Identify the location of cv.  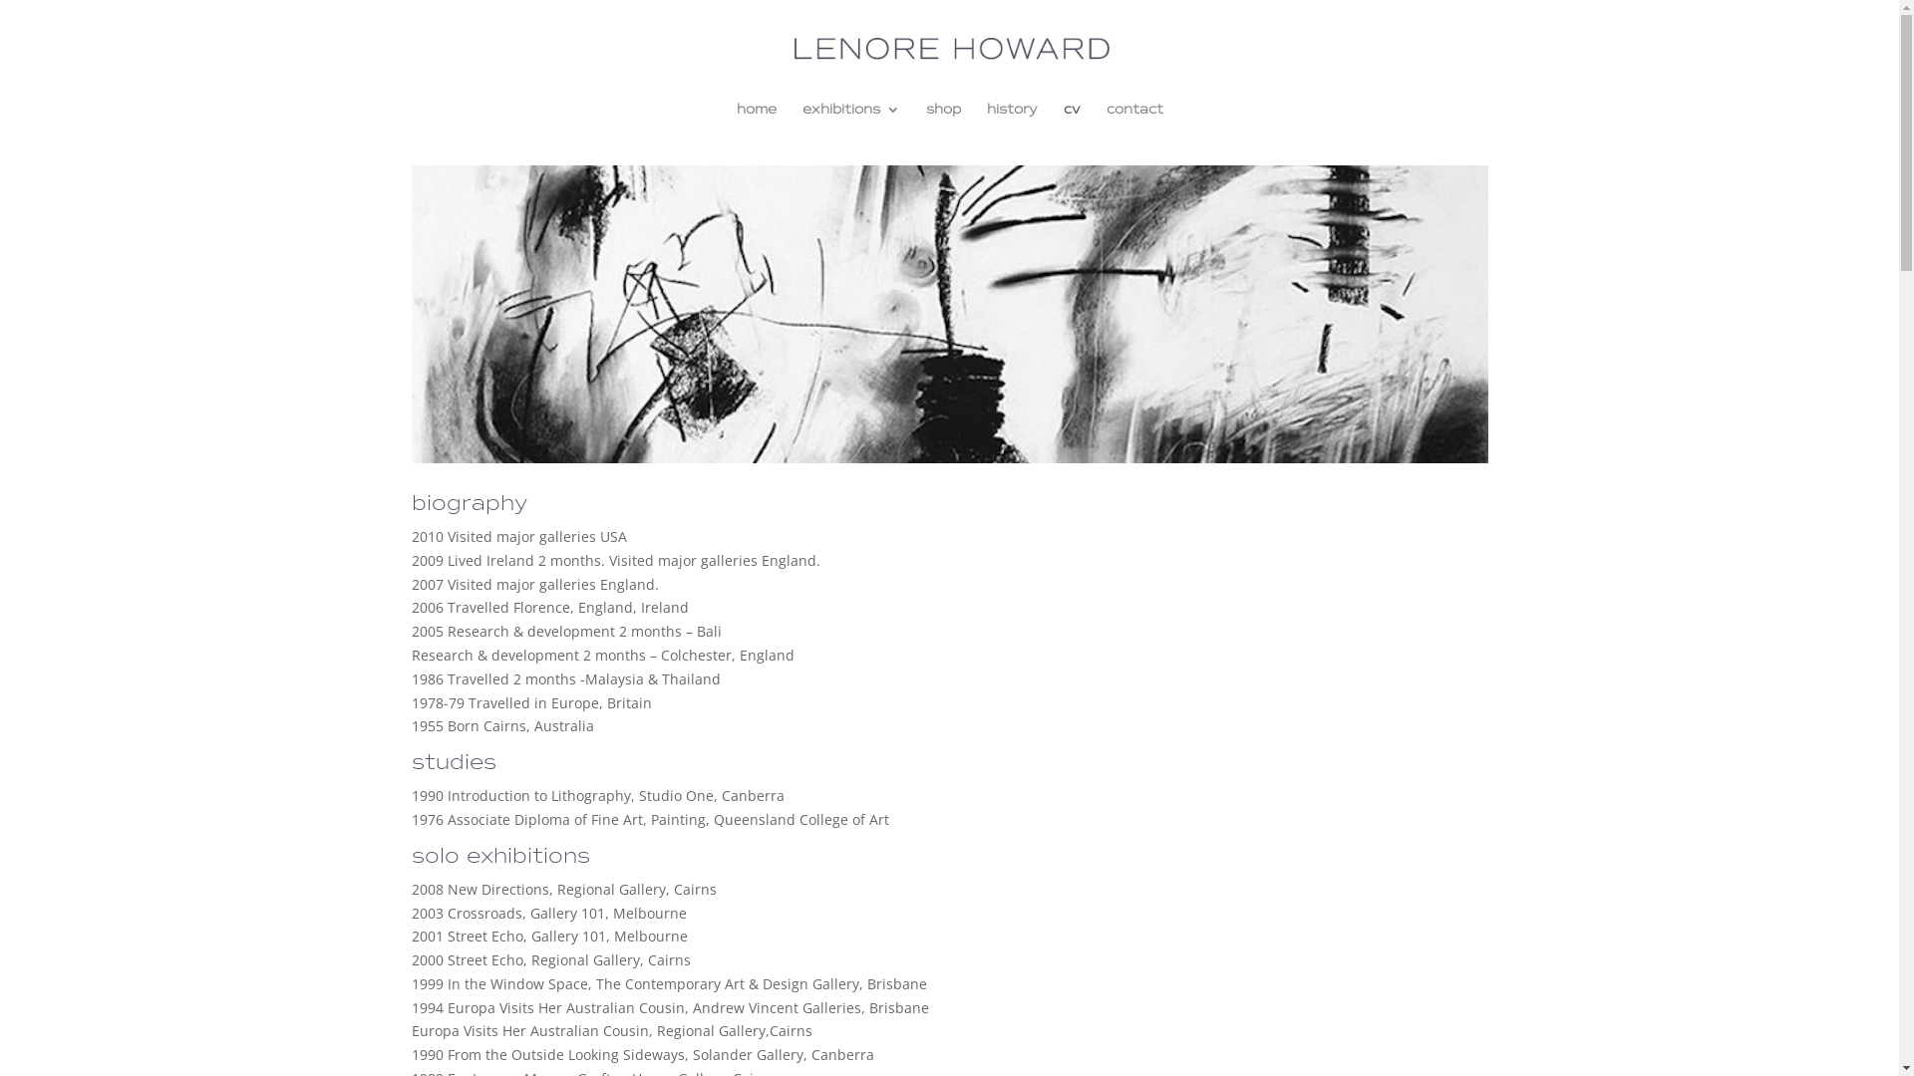
(1071, 118).